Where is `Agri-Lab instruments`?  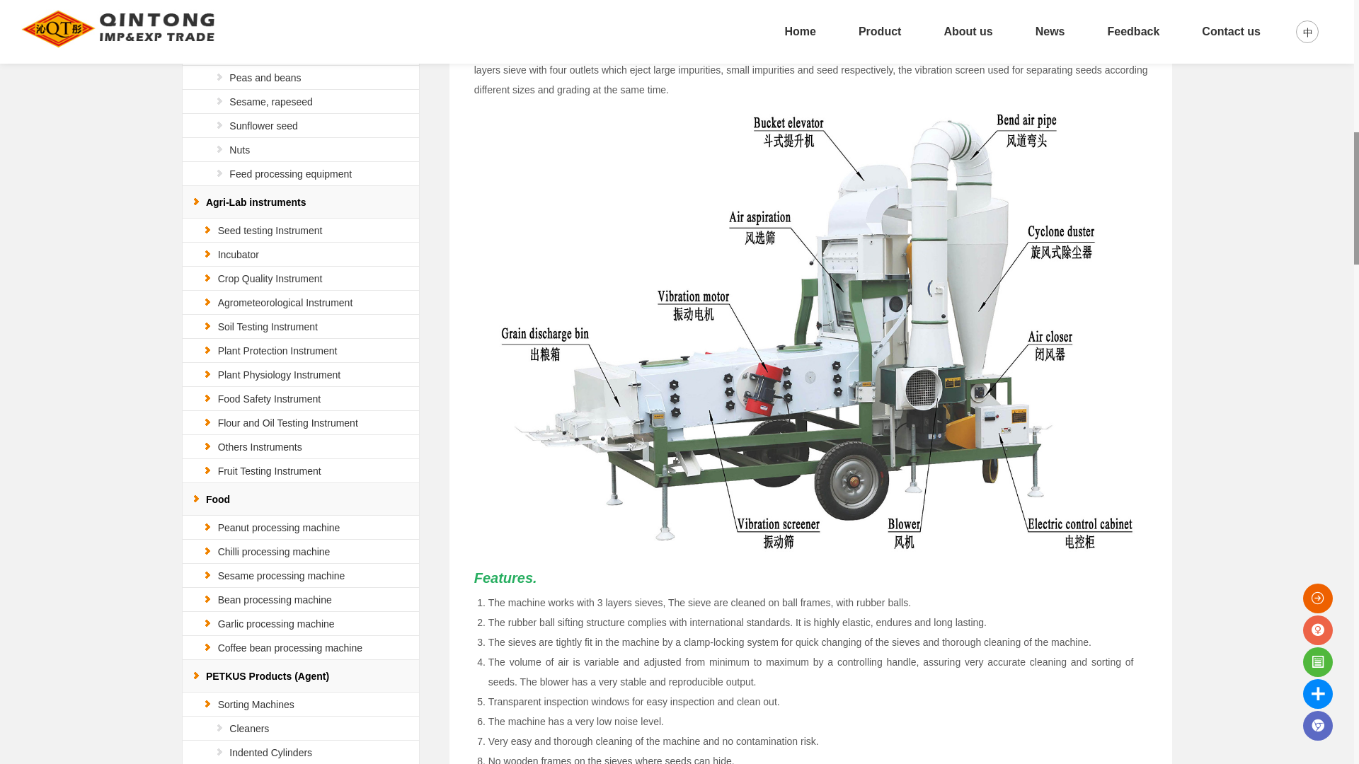
Agri-Lab instruments is located at coordinates (256, 202).